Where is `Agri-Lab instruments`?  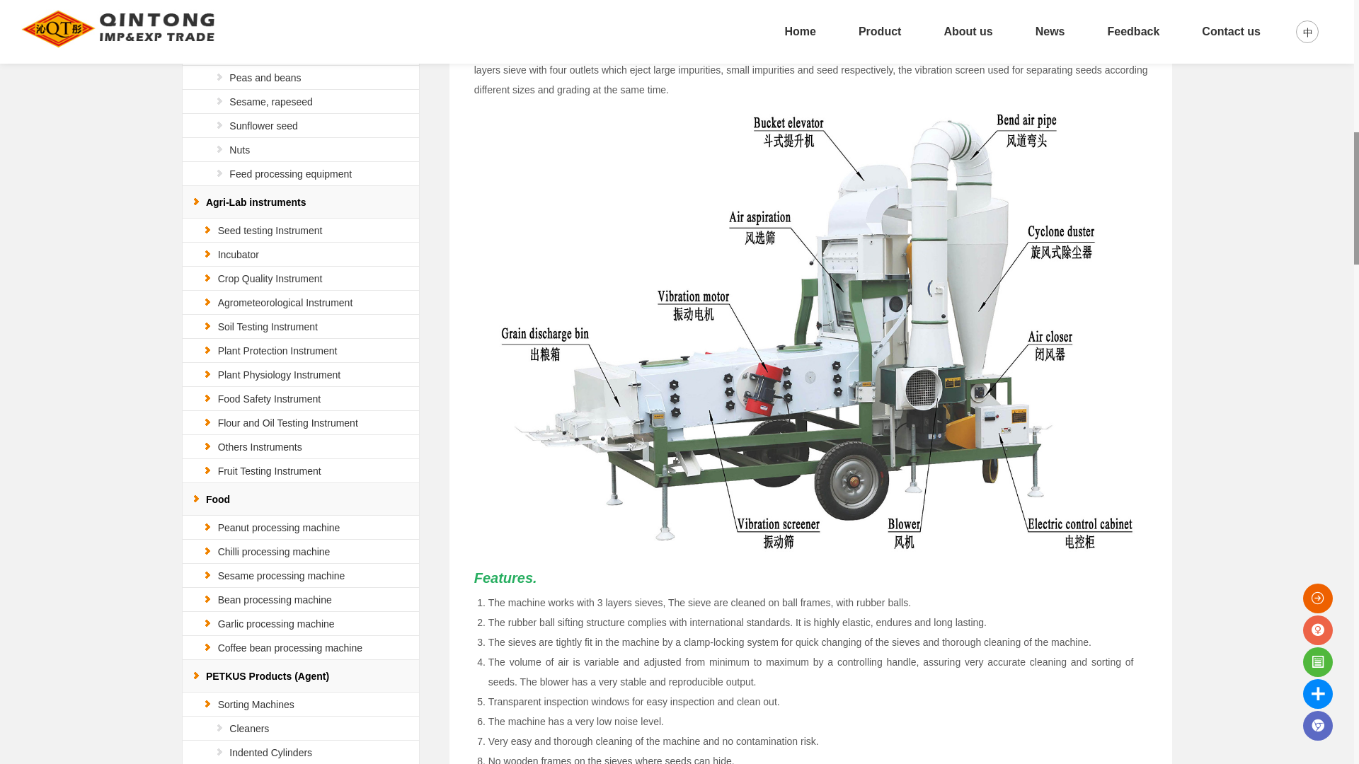
Agri-Lab instruments is located at coordinates (256, 202).